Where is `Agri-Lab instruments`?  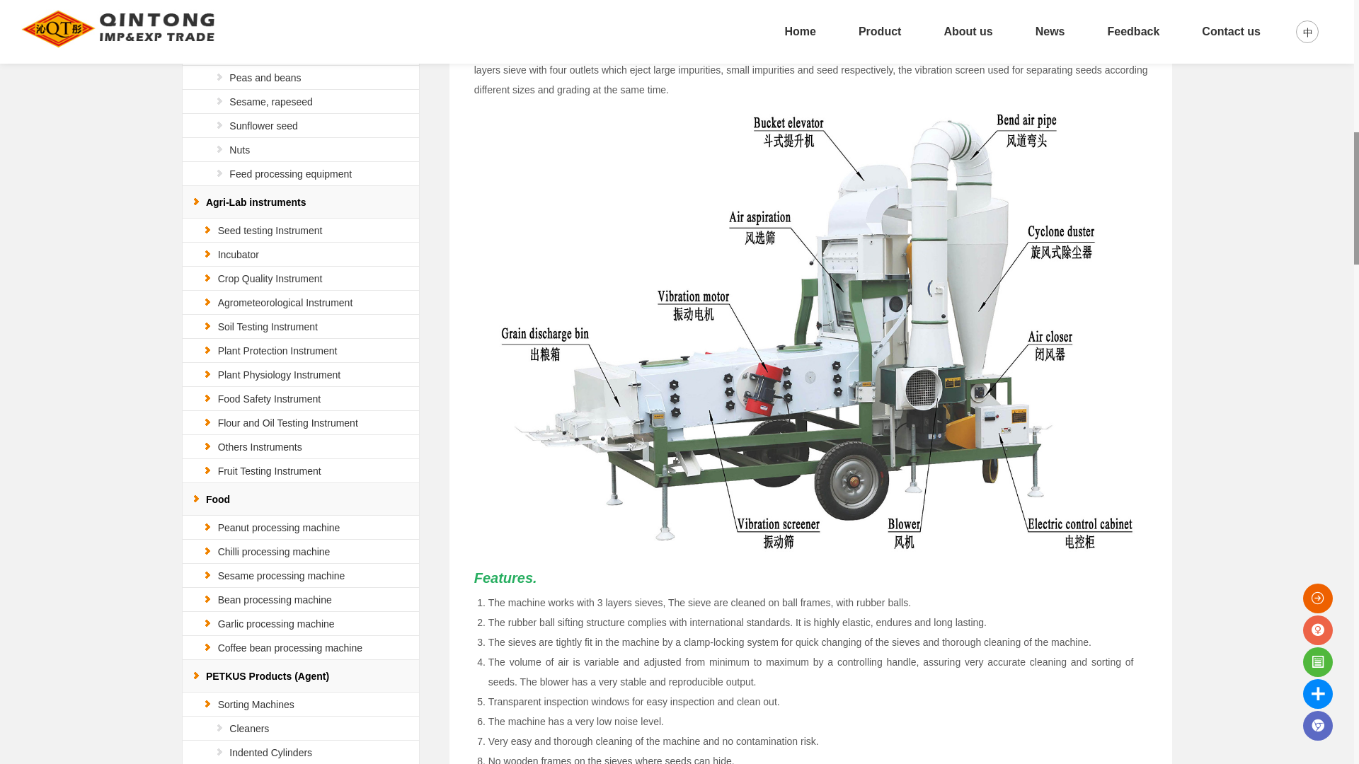
Agri-Lab instruments is located at coordinates (256, 202).